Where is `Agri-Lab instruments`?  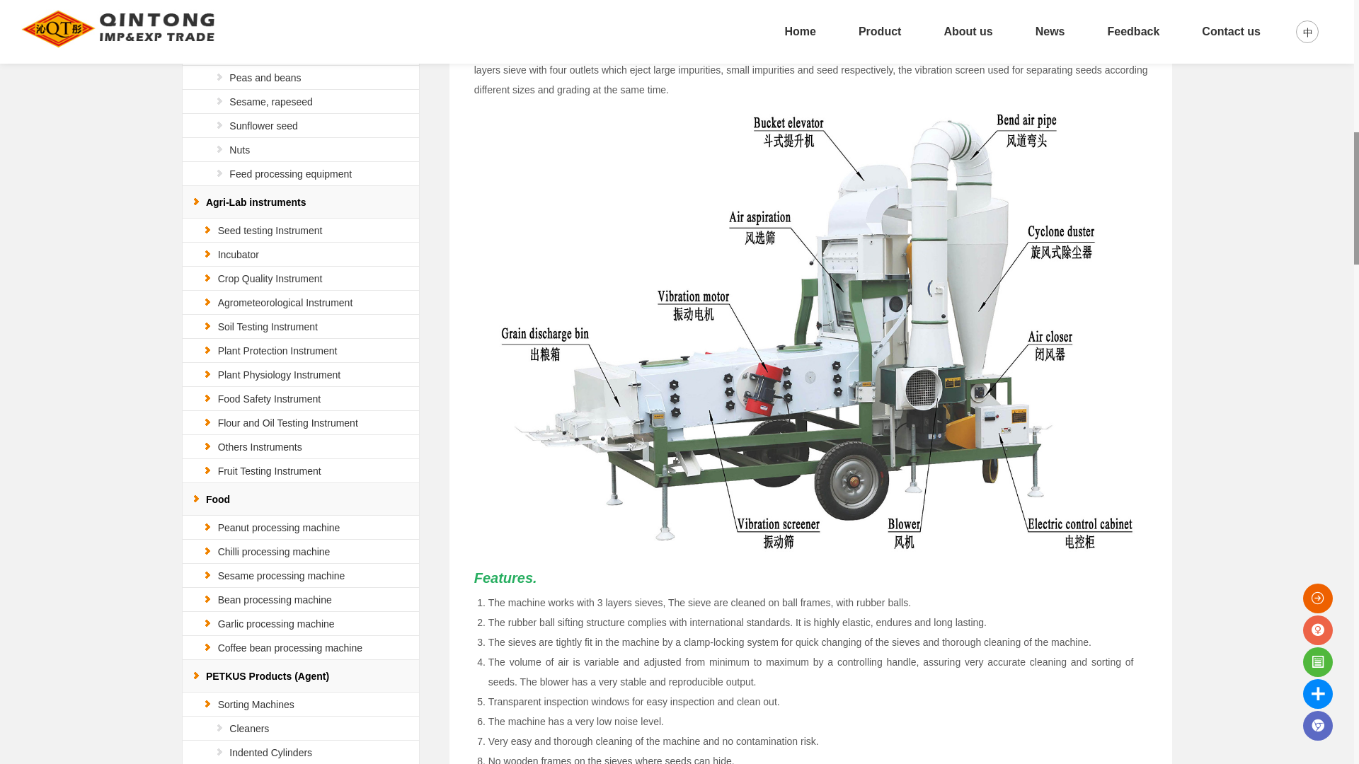
Agri-Lab instruments is located at coordinates (256, 202).